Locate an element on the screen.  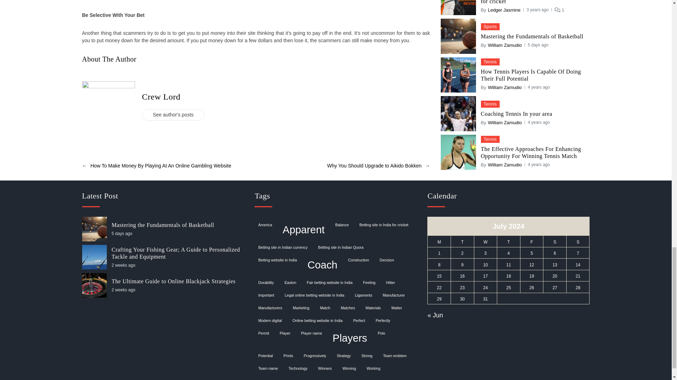
Saturday is located at coordinates (555, 241).